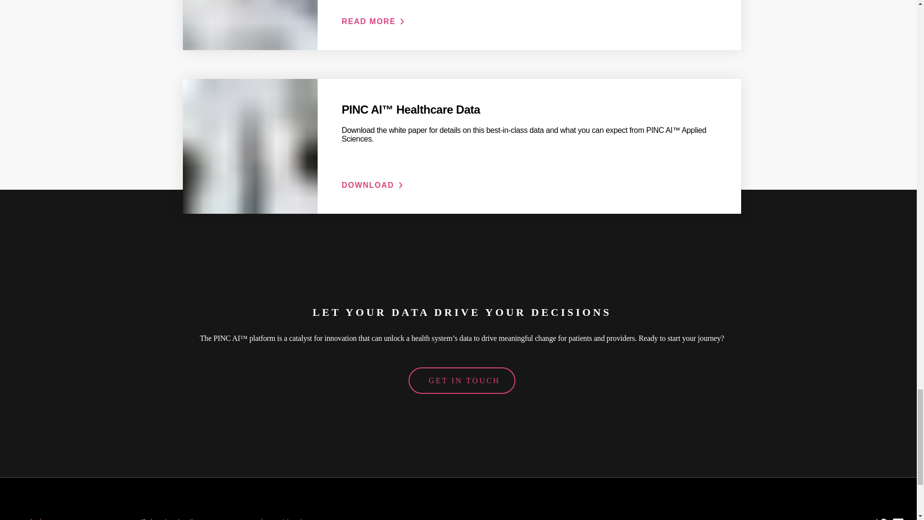 The image size is (924, 520). What do you see at coordinates (61, 519) in the screenshot?
I see `Investors` at bounding box center [61, 519].